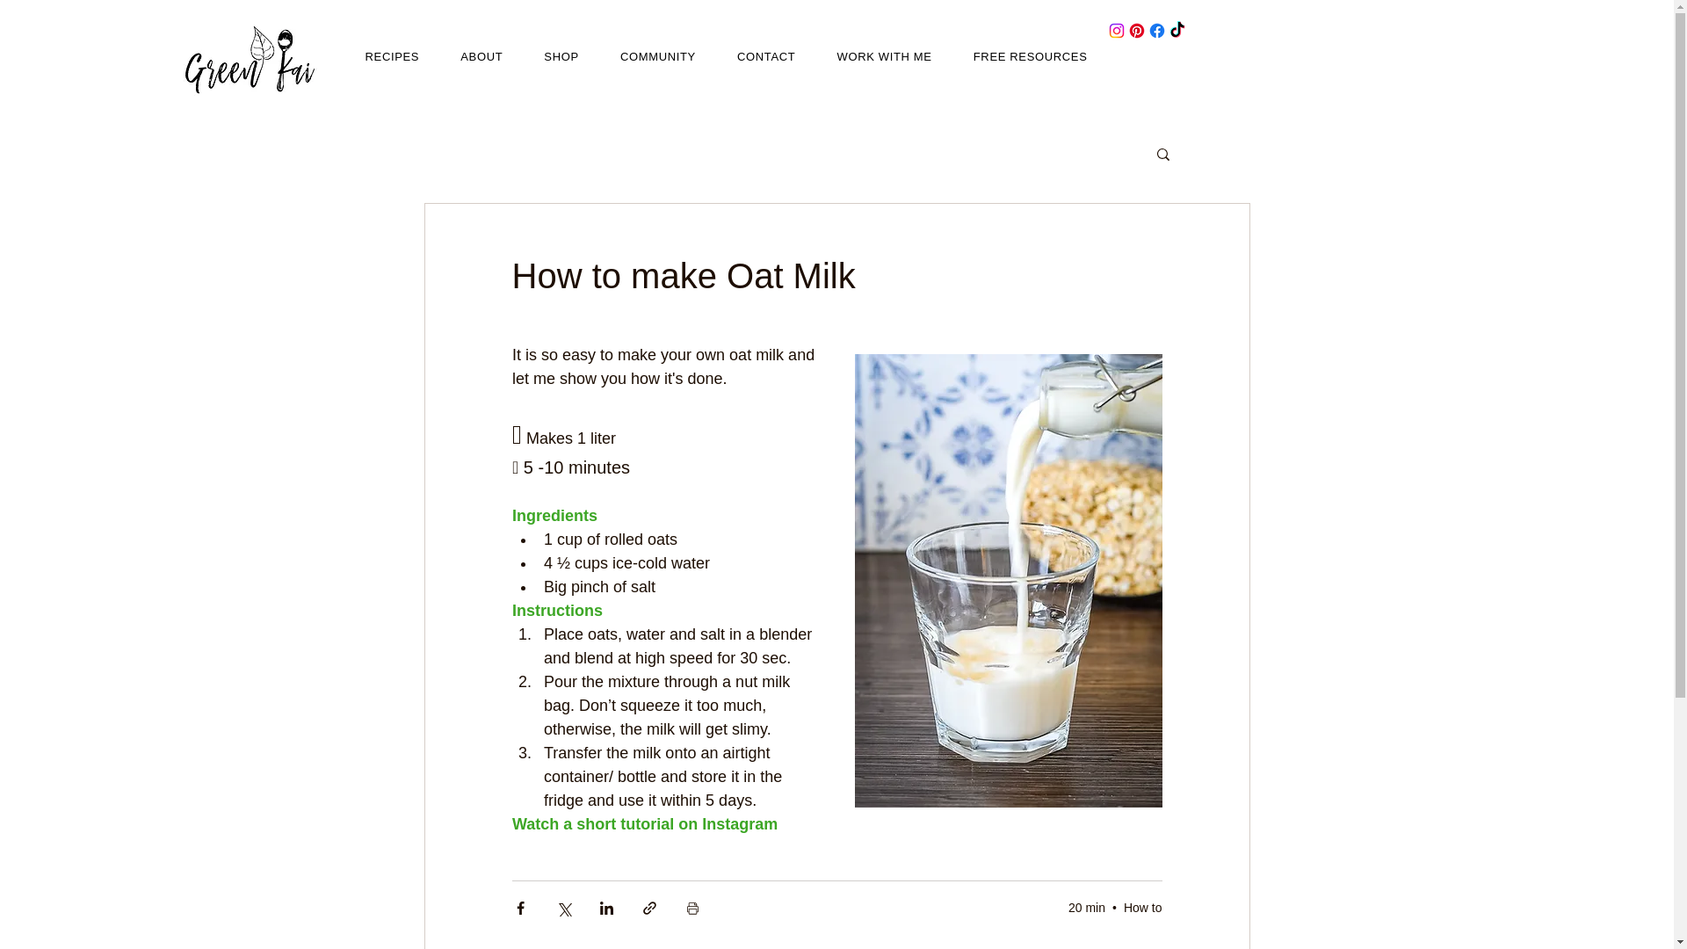  Describe the element at coordinates (251, 66) in the screenshot. I see `Green Kai` at that location.